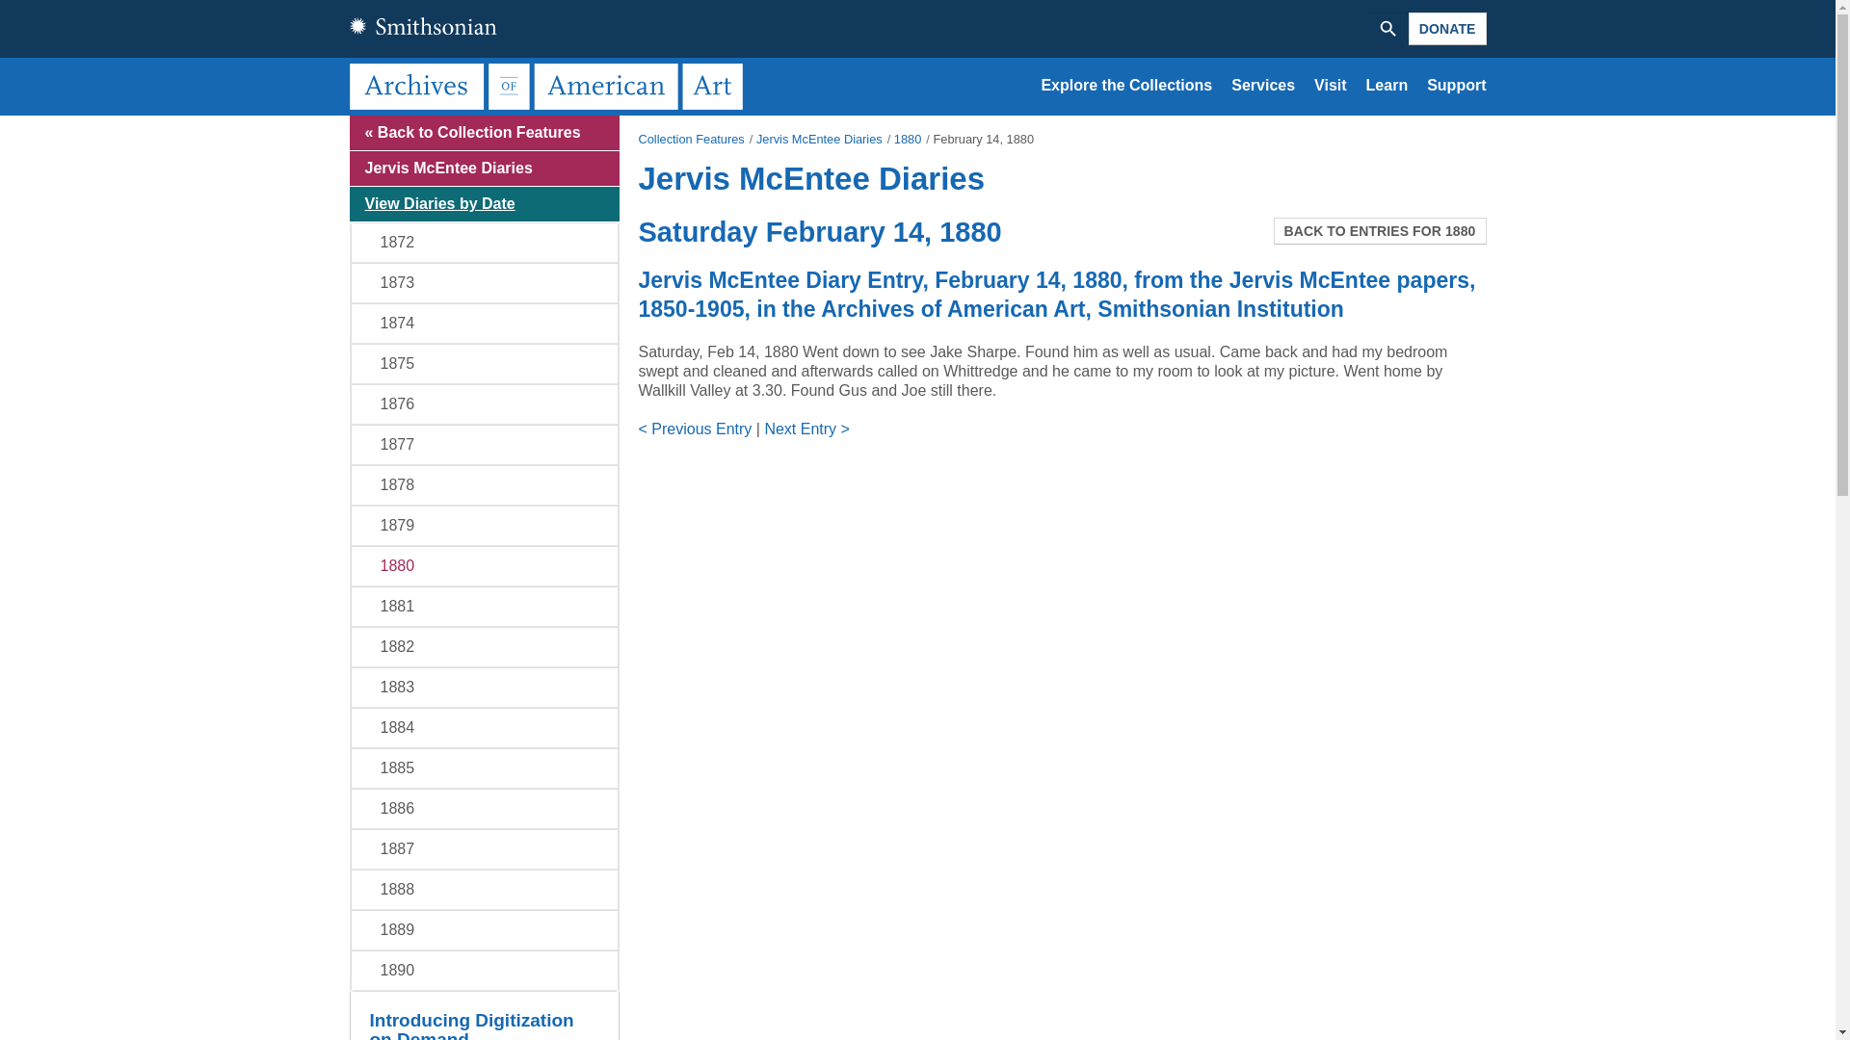 The width and height of the screenshot is (1850, 1040). I want to click on Home, so click(549, 86).